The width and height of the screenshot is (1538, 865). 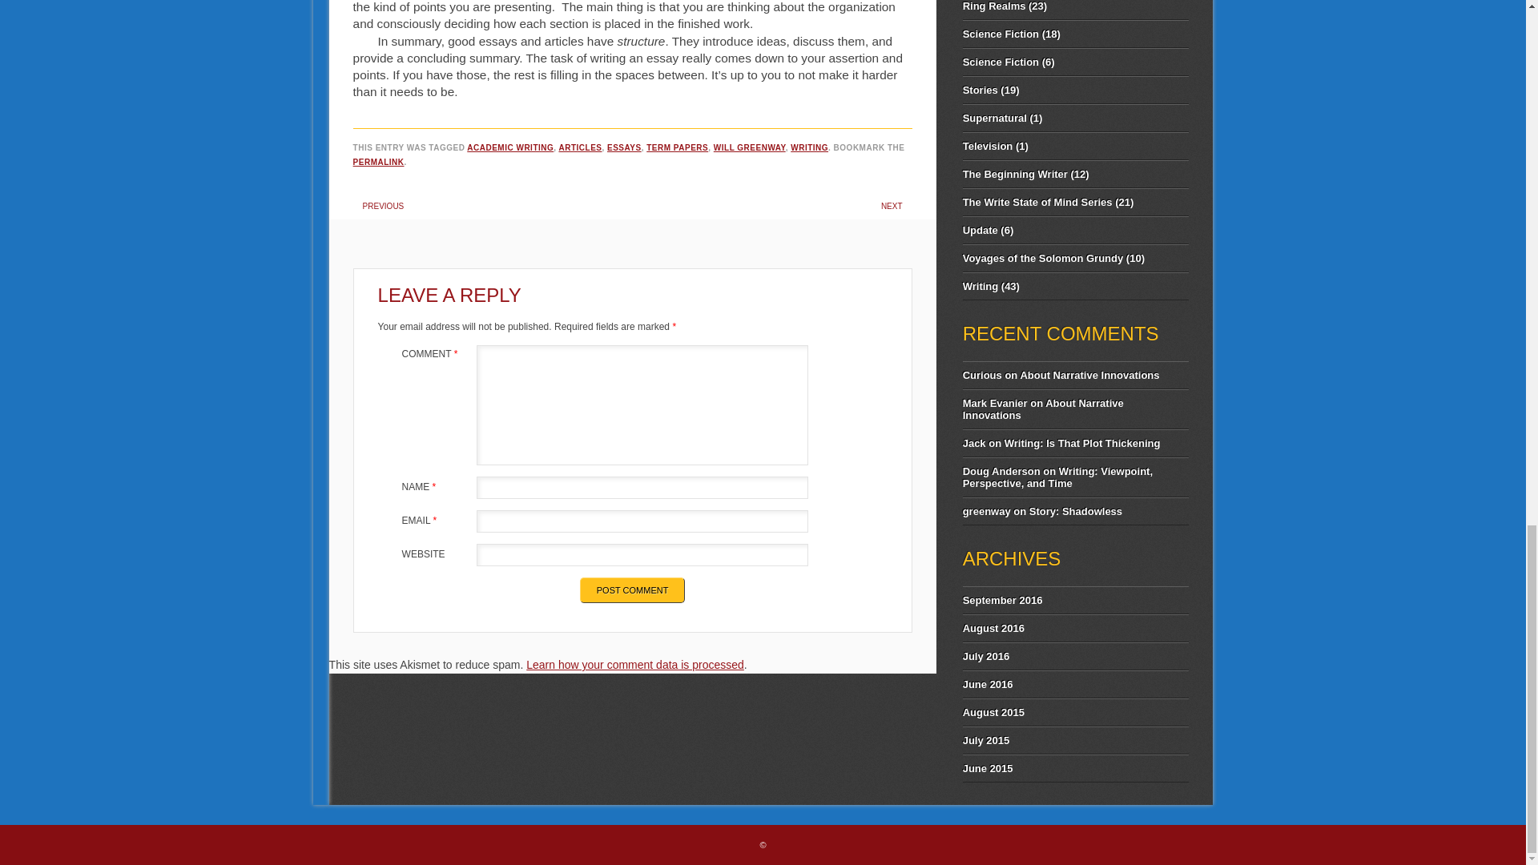 What do you see at coordinates (634, 665) in the screenshot?
I see `Learn how your comment data is processed` at bounding box center [634, 665].